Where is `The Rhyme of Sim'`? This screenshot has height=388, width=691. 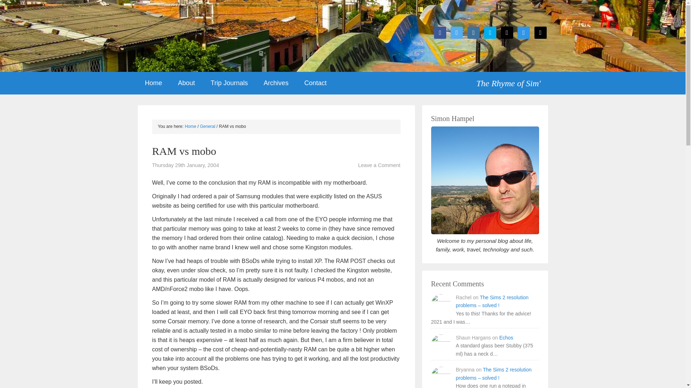
The Rhyme of Sim' is located at coordinates (512, 80).